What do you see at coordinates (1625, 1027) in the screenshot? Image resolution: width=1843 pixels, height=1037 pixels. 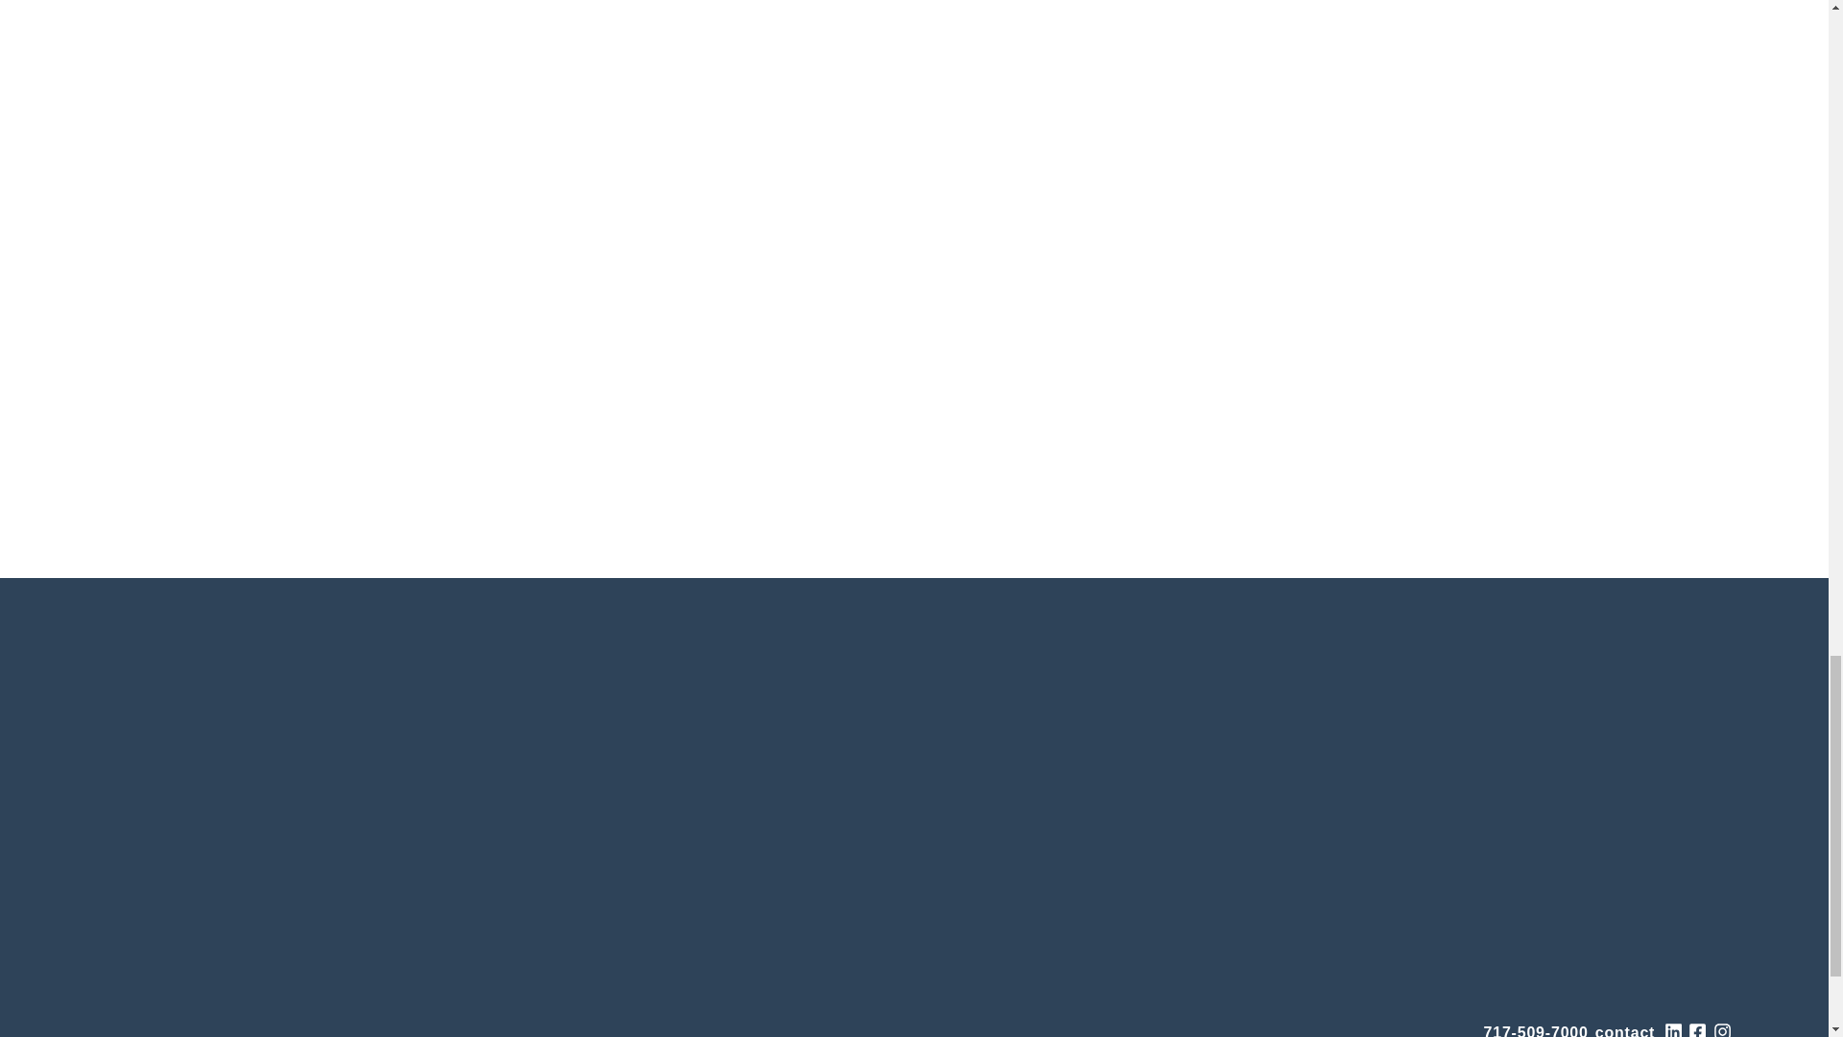 I see `contact` at bounding box center [1625, 1027].